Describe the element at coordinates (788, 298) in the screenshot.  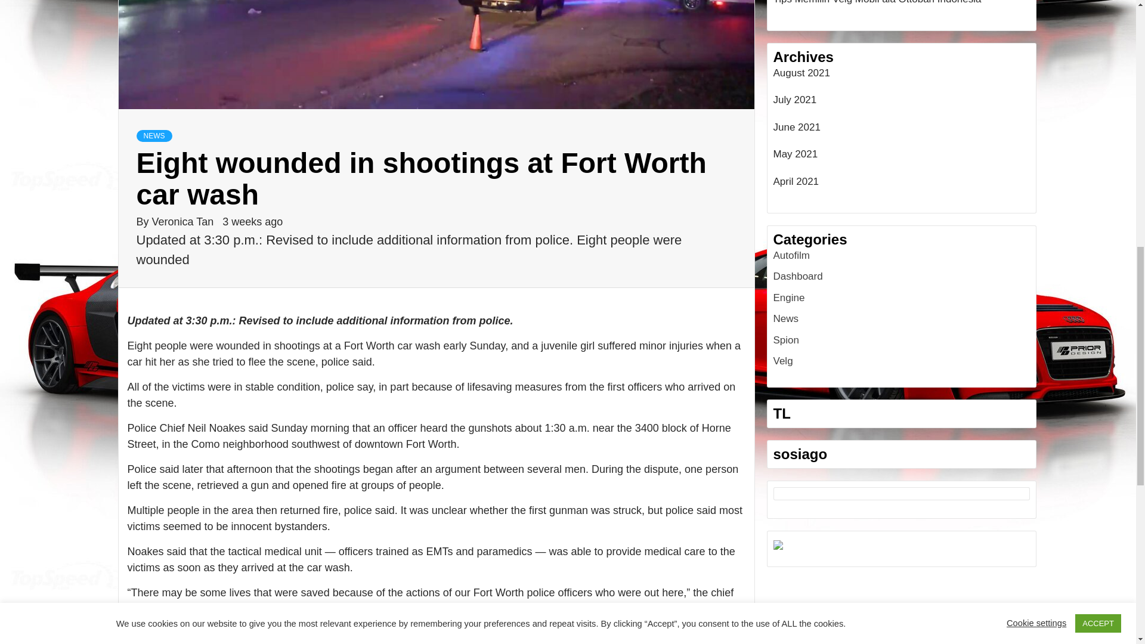
I see `Engine` at that location.